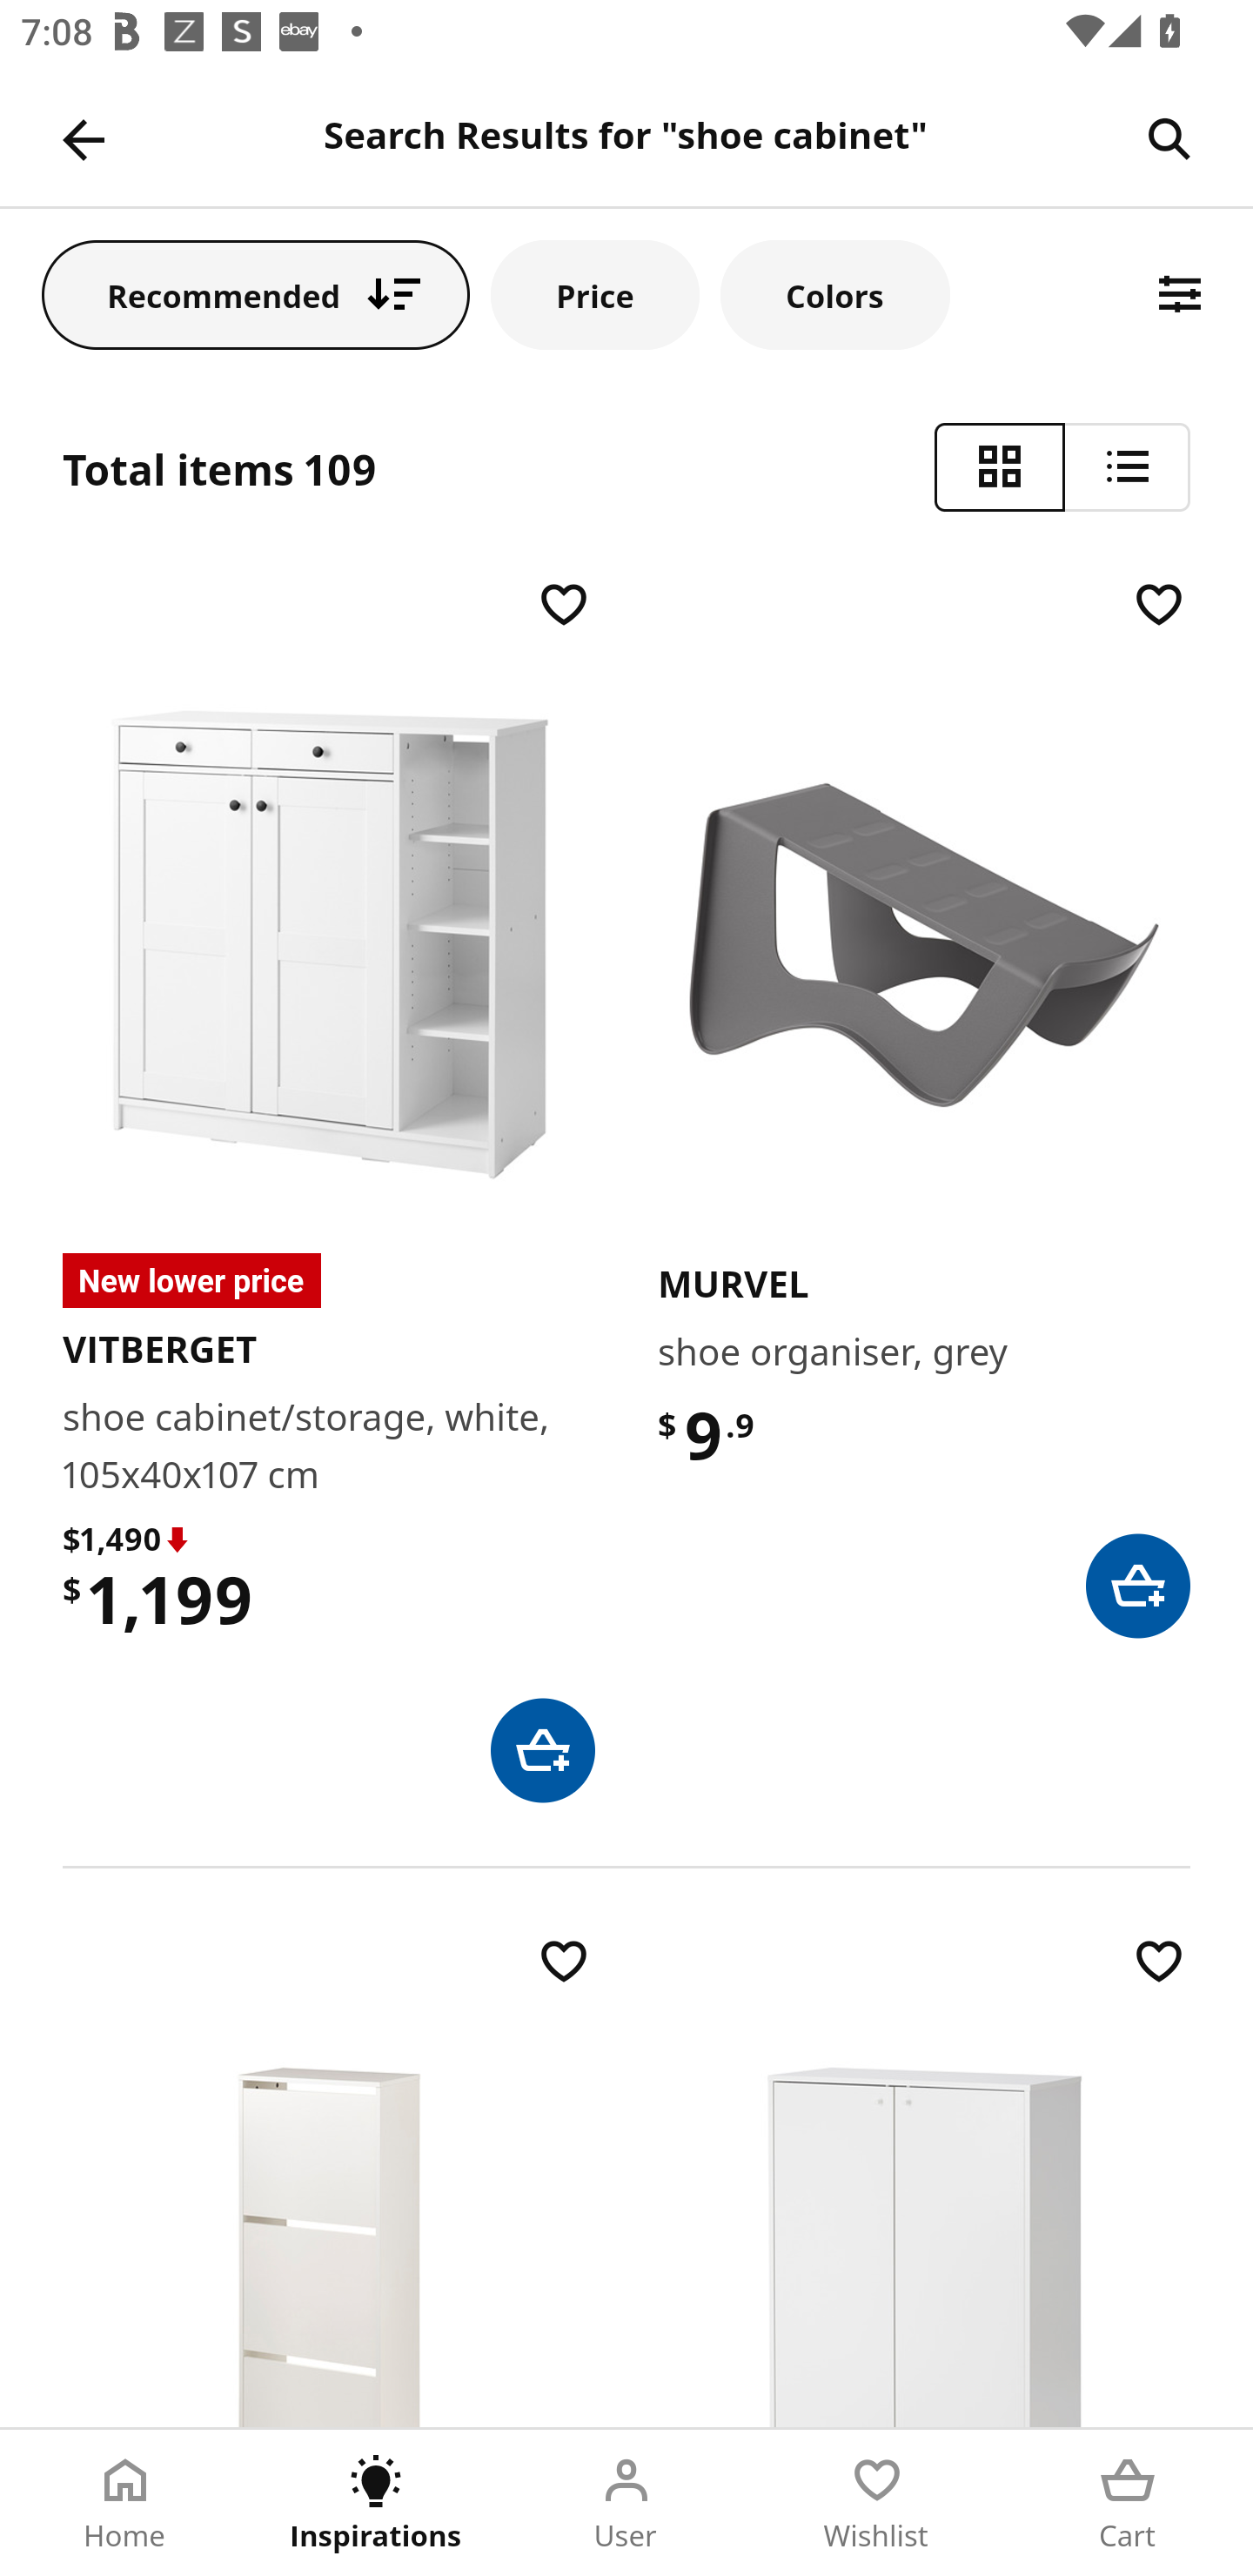 This screenshot has width=1253, height=2576. Describe the element at coordinates (595, 294) in the screenshot. I see `Price` at that location.